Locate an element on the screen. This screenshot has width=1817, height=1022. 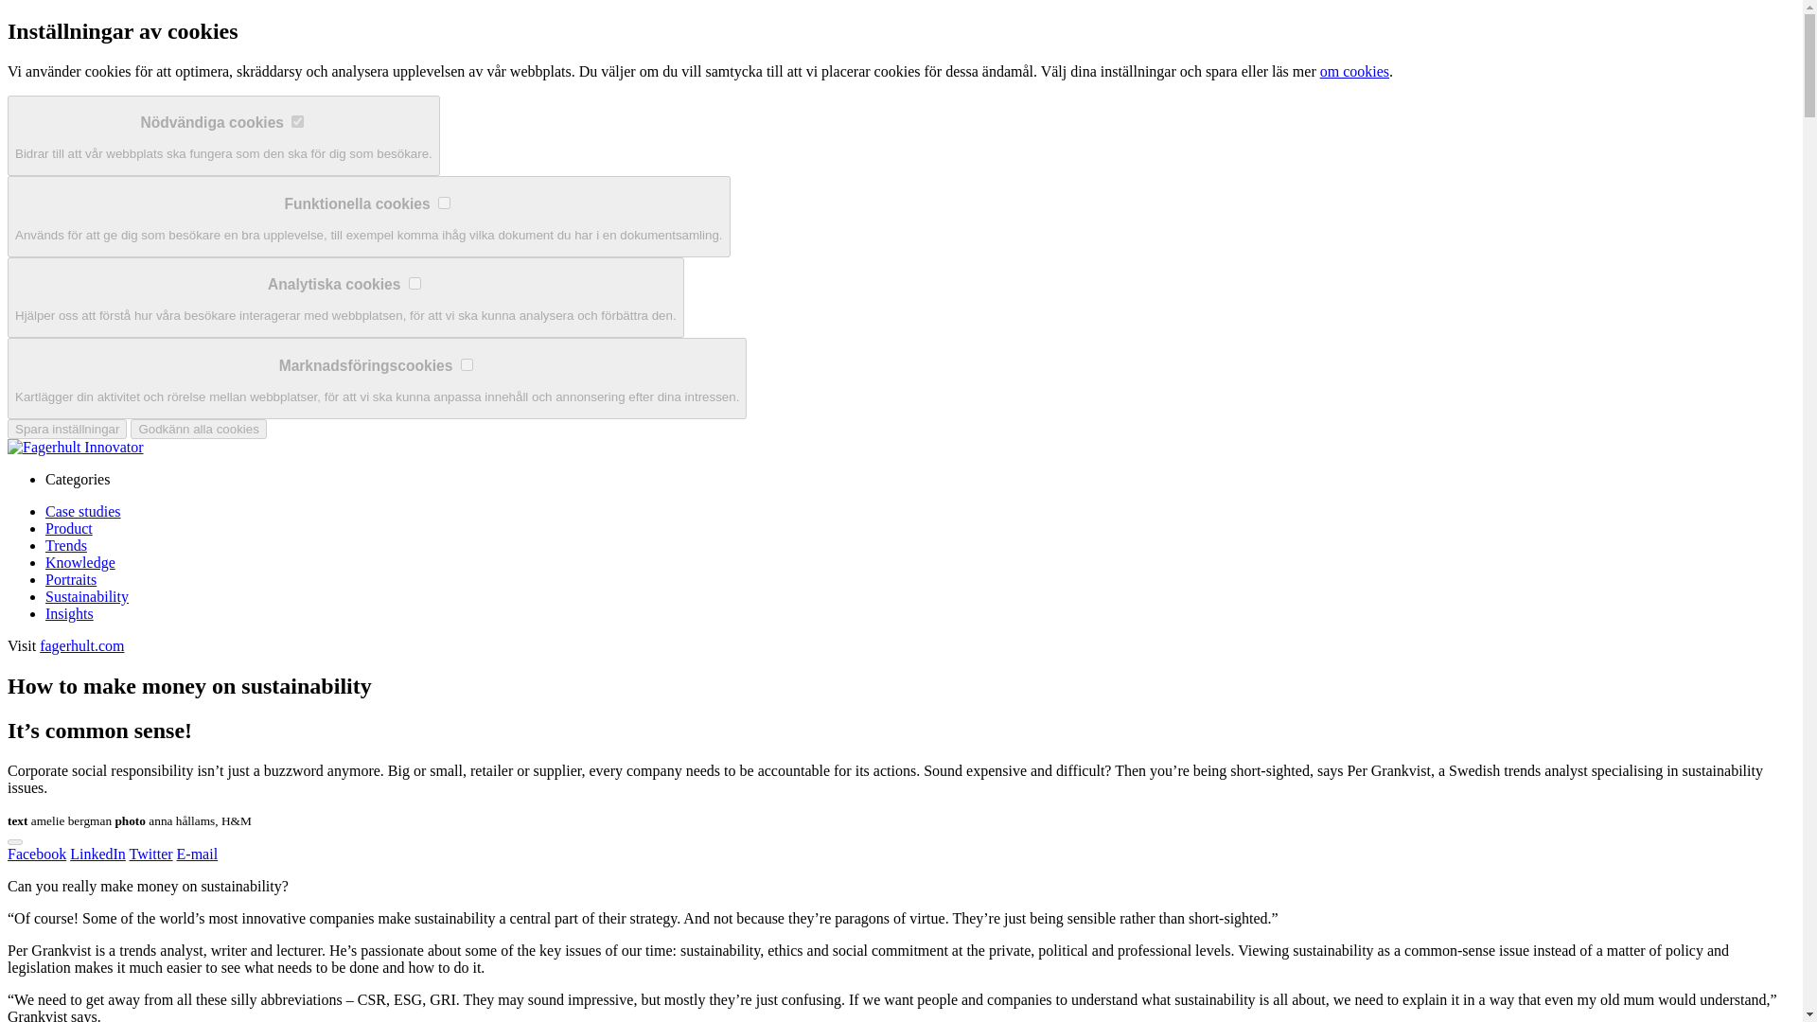
Case studies is located at coordinates (83, 511).